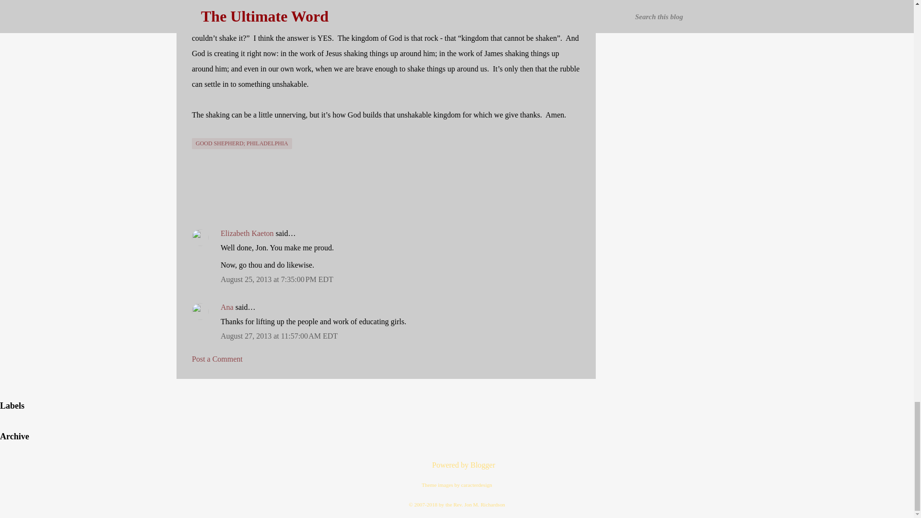 The width and height of the screenshot is (921, 518). I want to click on comment permalink, so click(277, 279).